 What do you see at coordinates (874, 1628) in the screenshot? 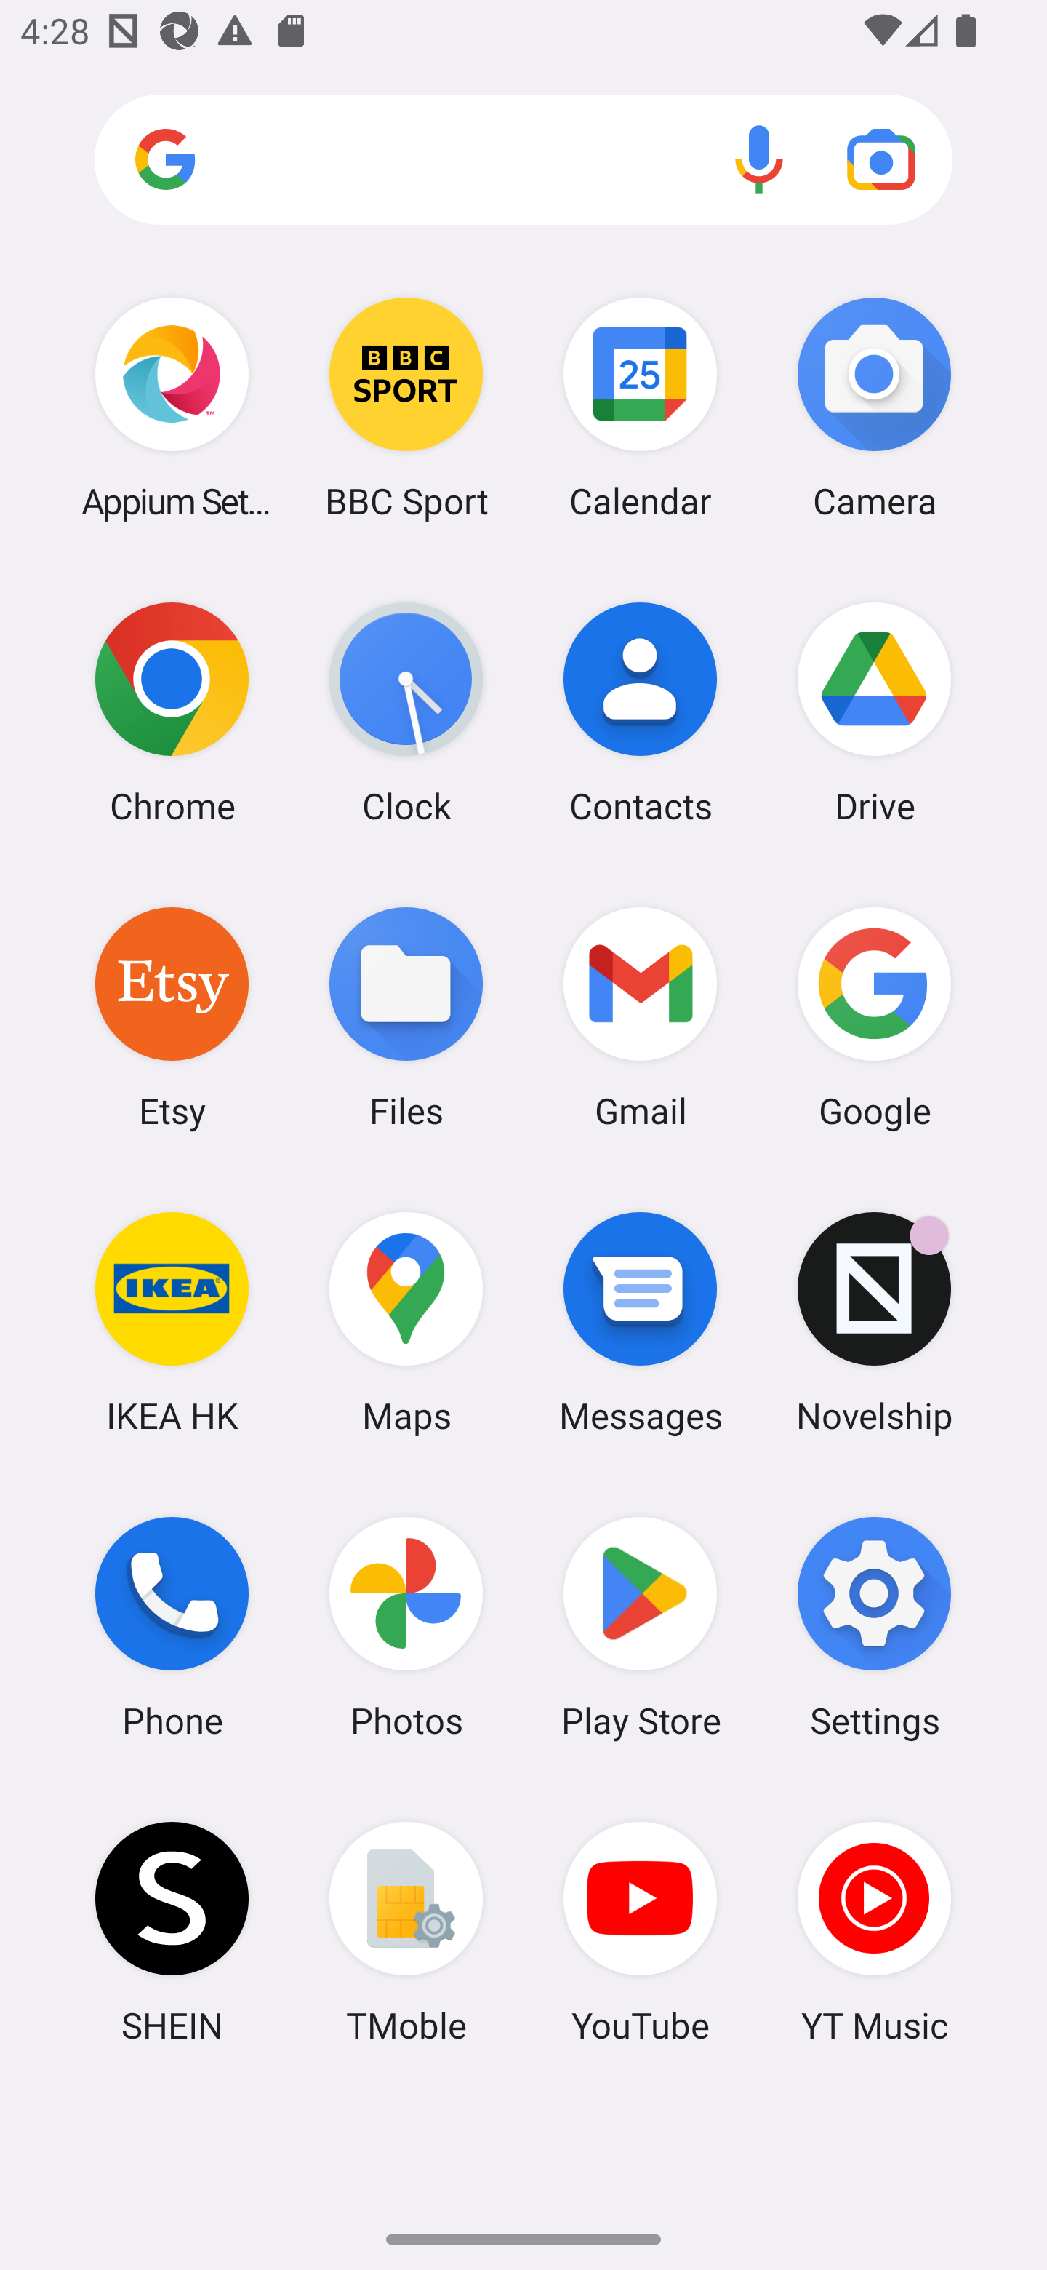
I see `Settings` at bounding box center [874, 1628].